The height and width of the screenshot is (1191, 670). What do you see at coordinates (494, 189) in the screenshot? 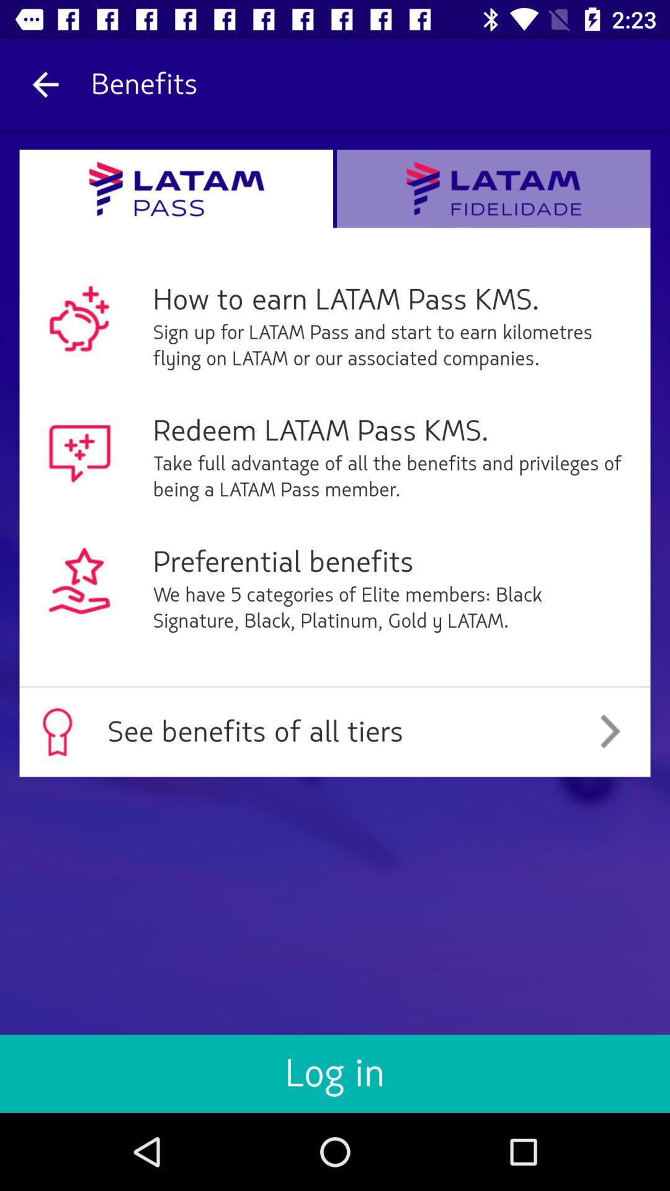
I see `select text along with logo beside latam pass` at bounding box center [494, 189].